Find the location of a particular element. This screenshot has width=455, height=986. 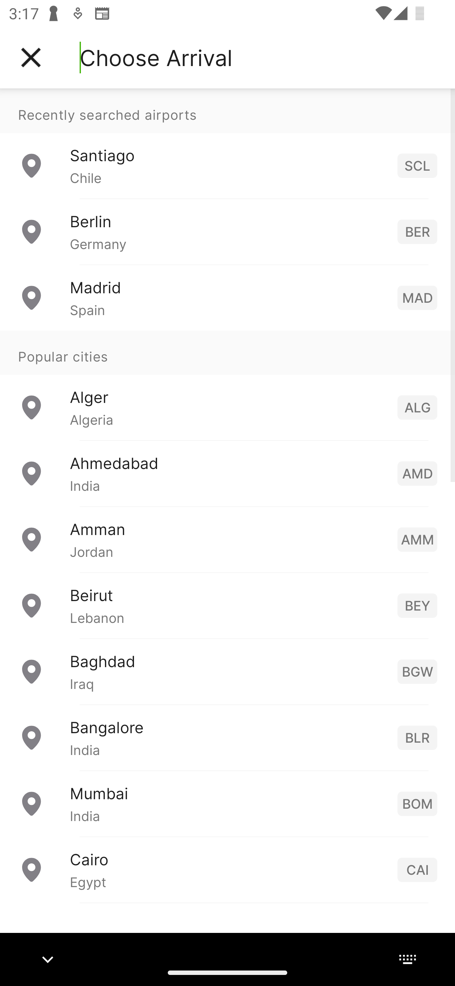

Recently searched airports Santiago Chile SCL is located at coordinates (227, 143).